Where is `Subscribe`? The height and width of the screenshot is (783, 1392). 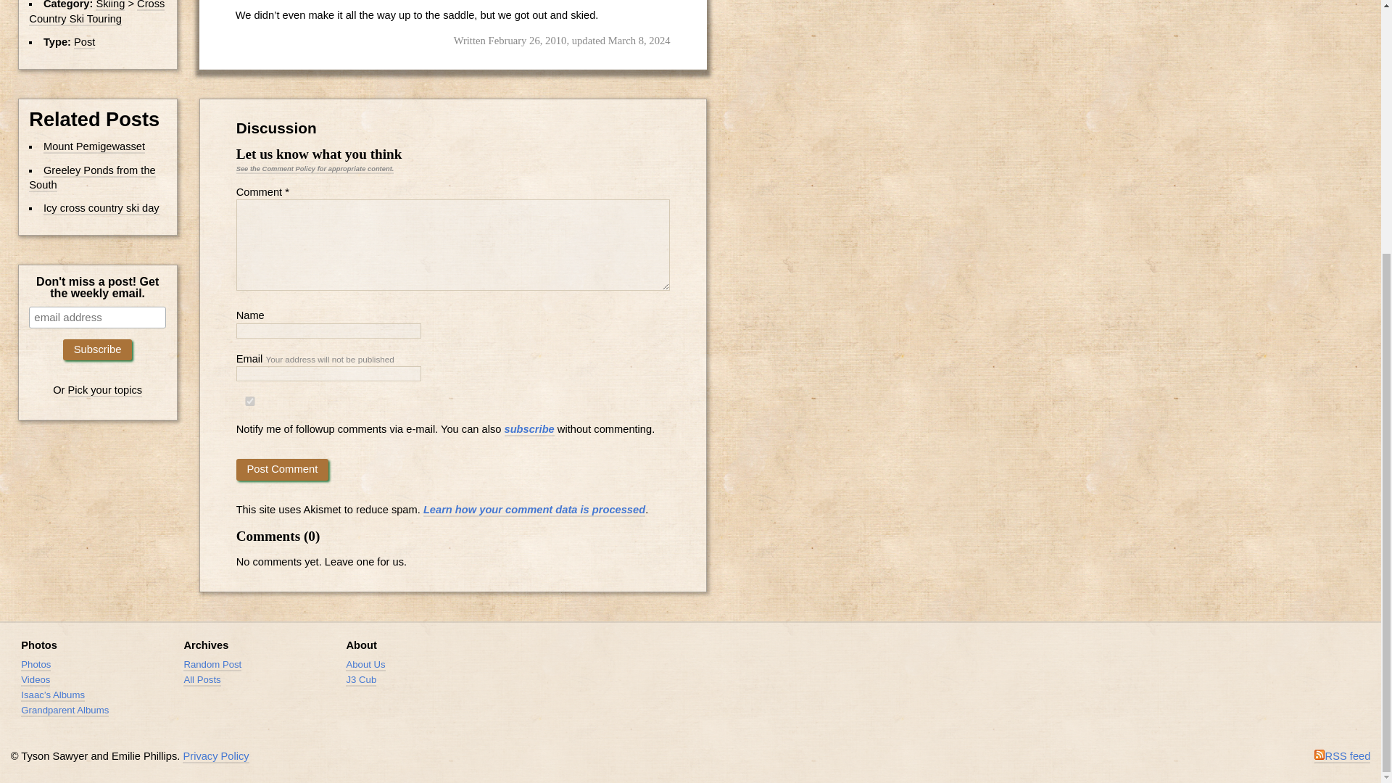 Subscribe is located at coordinates (97, 349).